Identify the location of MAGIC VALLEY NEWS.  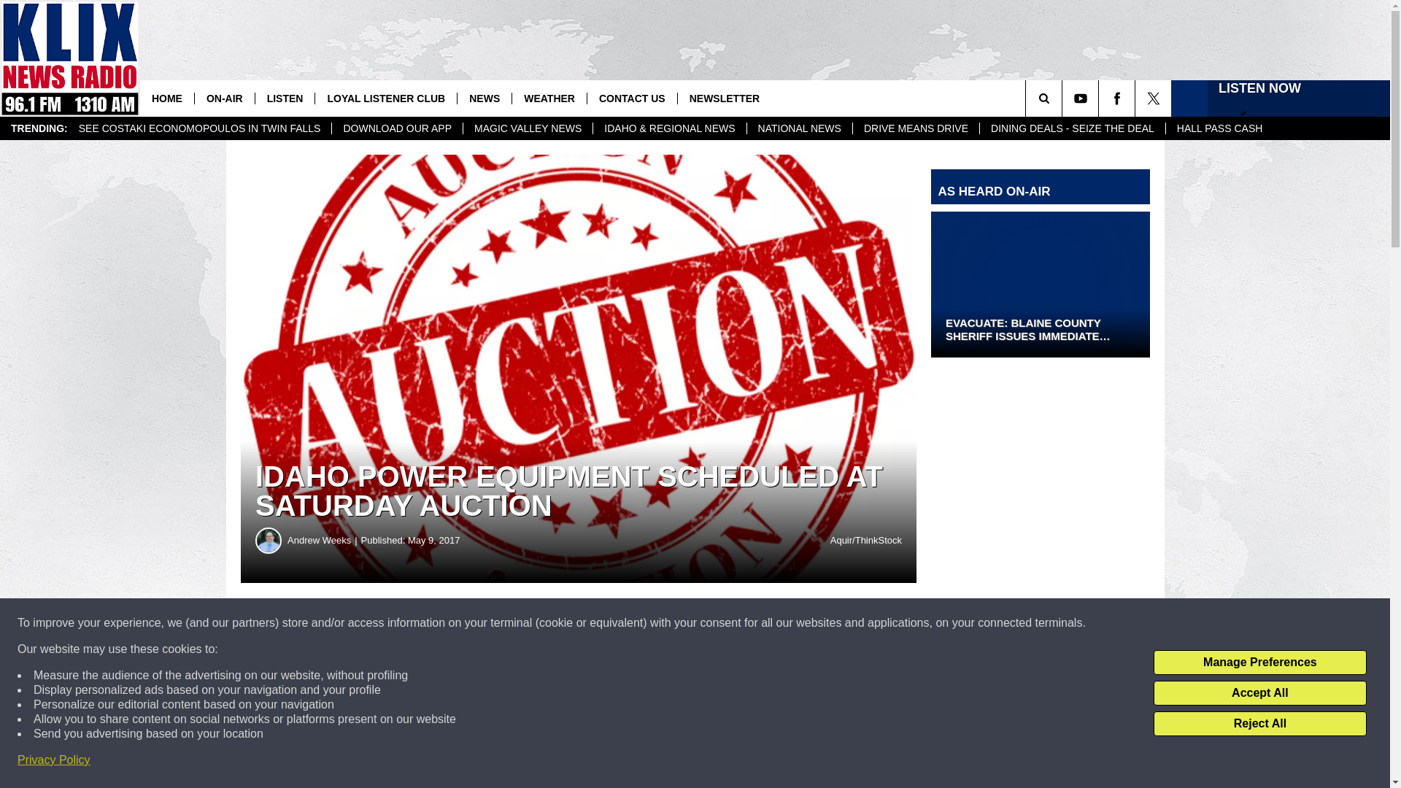
(527, 128).